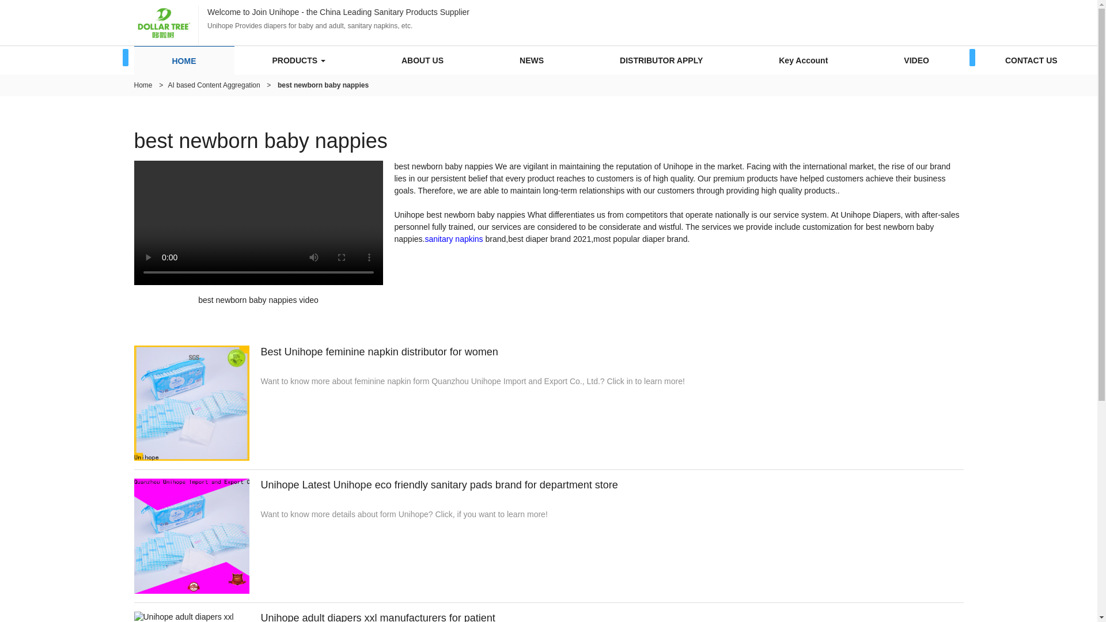  Describe the element at coordinates (531, 60) in the screenshot. I see `NEWS` at that location.